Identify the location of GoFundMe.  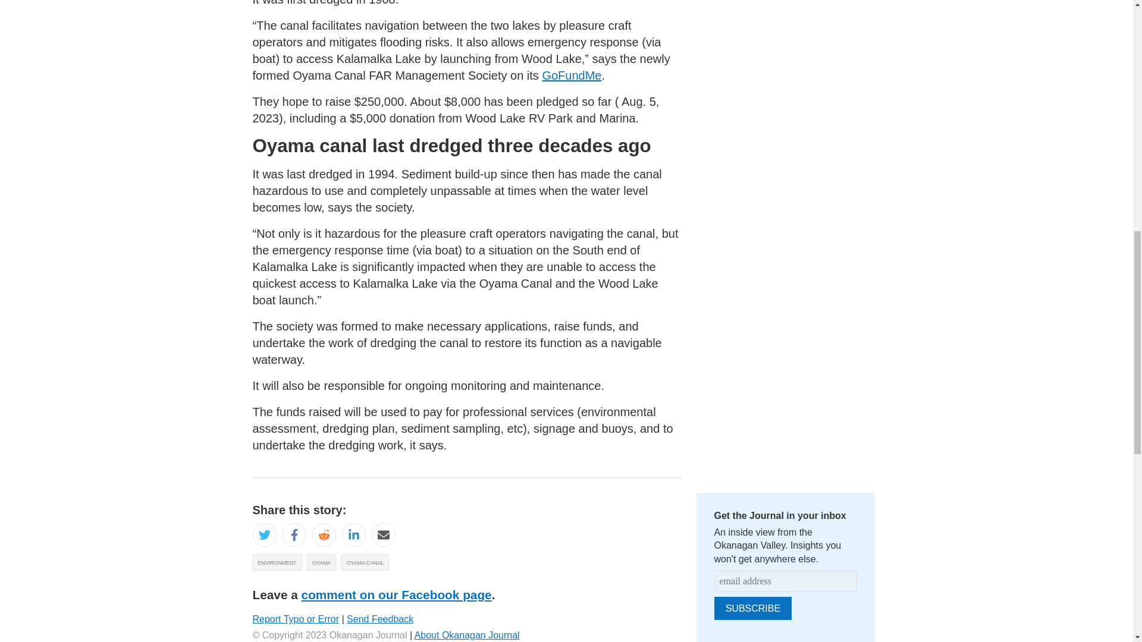
(571, 75).